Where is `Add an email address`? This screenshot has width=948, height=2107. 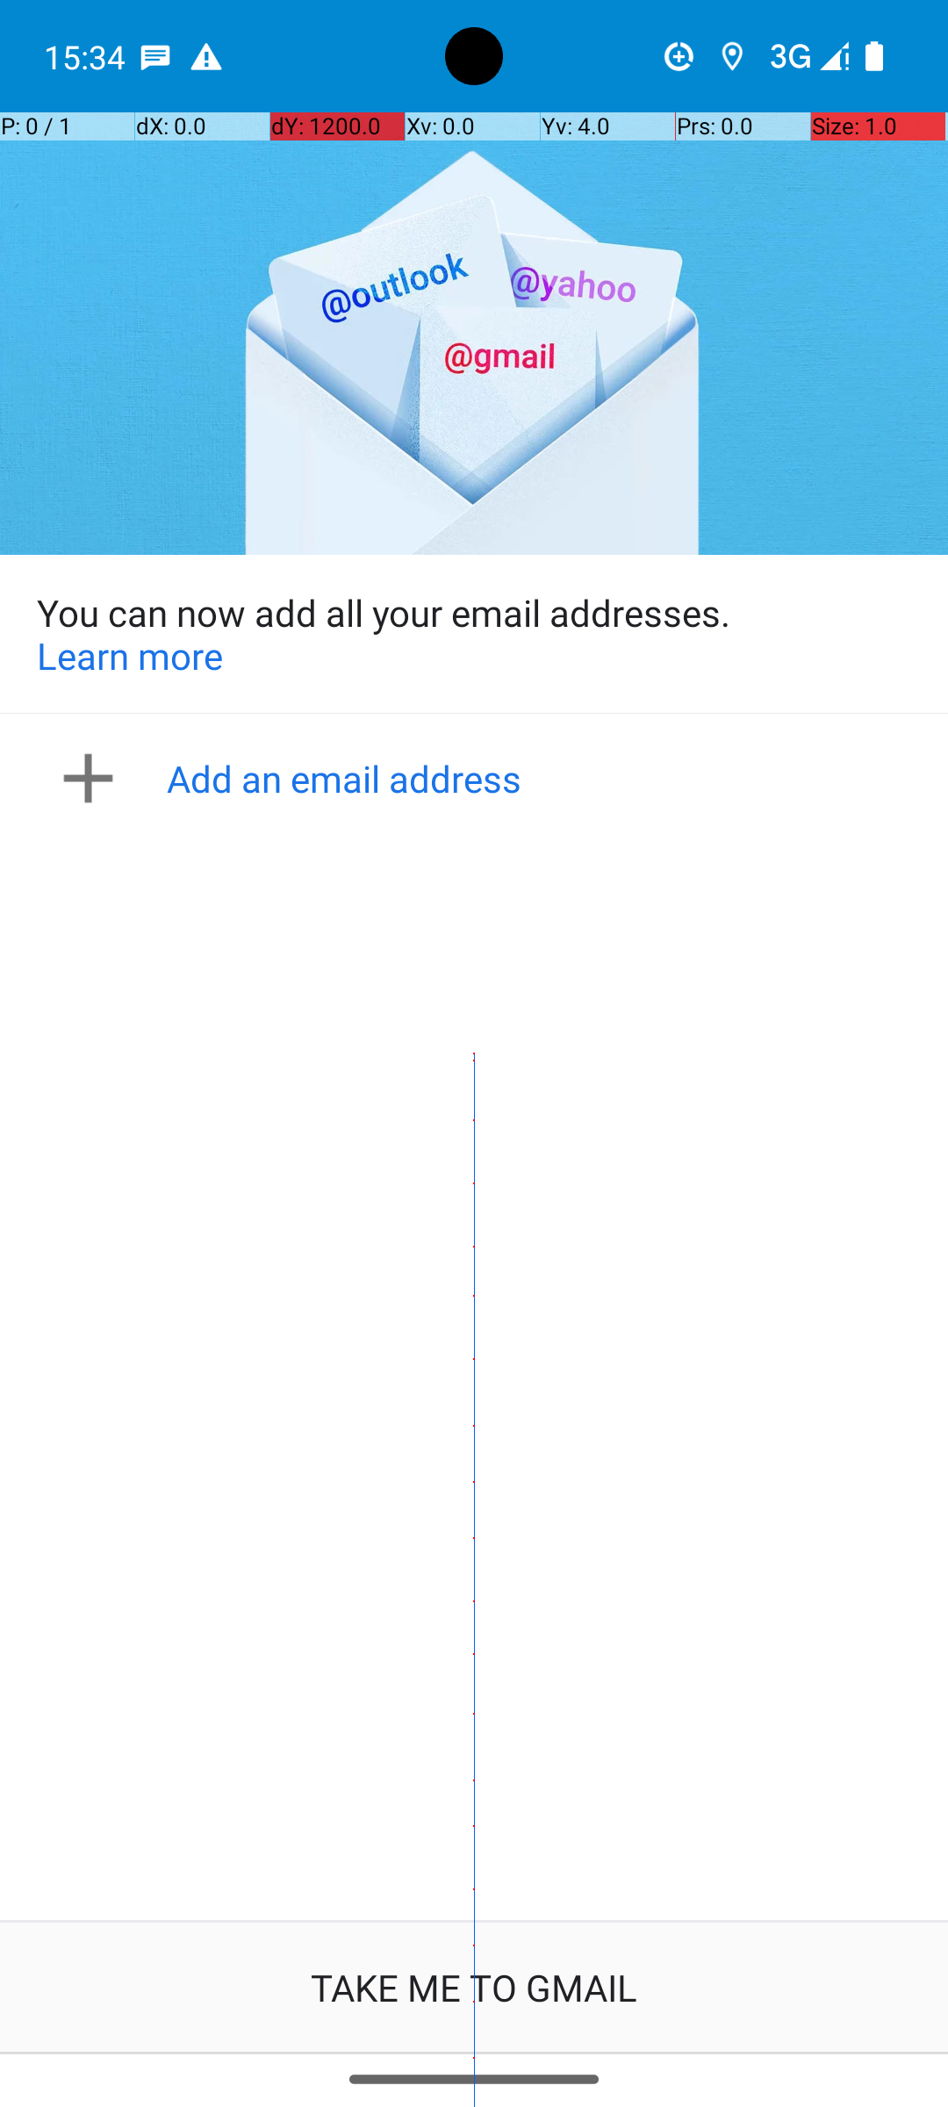 Add an email address is located at coordinates (479, 778).